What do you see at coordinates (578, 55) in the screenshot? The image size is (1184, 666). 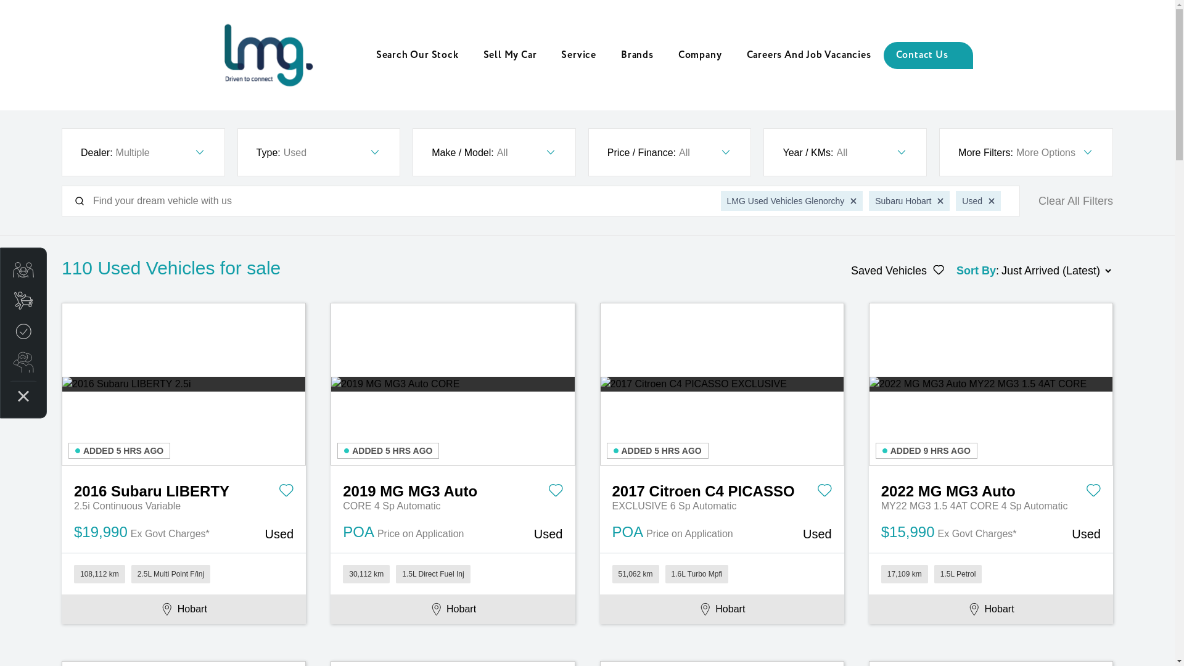 I see `Service` at bounding box center [578, 55].